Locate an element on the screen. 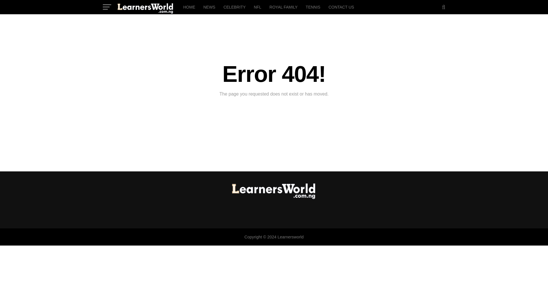  TENNIS is located at coordinates (313, 7).